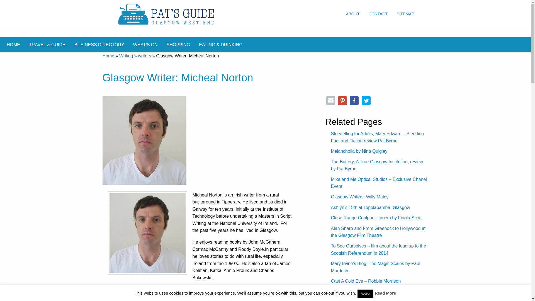  I want to click on HOME, so click(13, 45).